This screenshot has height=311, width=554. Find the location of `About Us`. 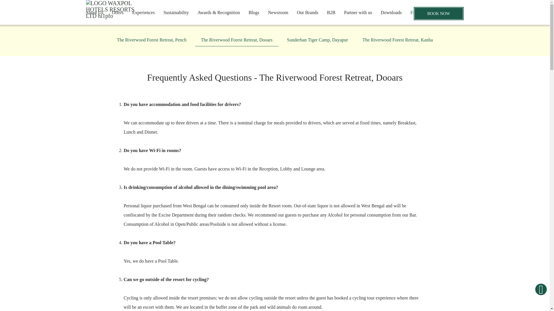

About Us is located at coordinates (94, 12).